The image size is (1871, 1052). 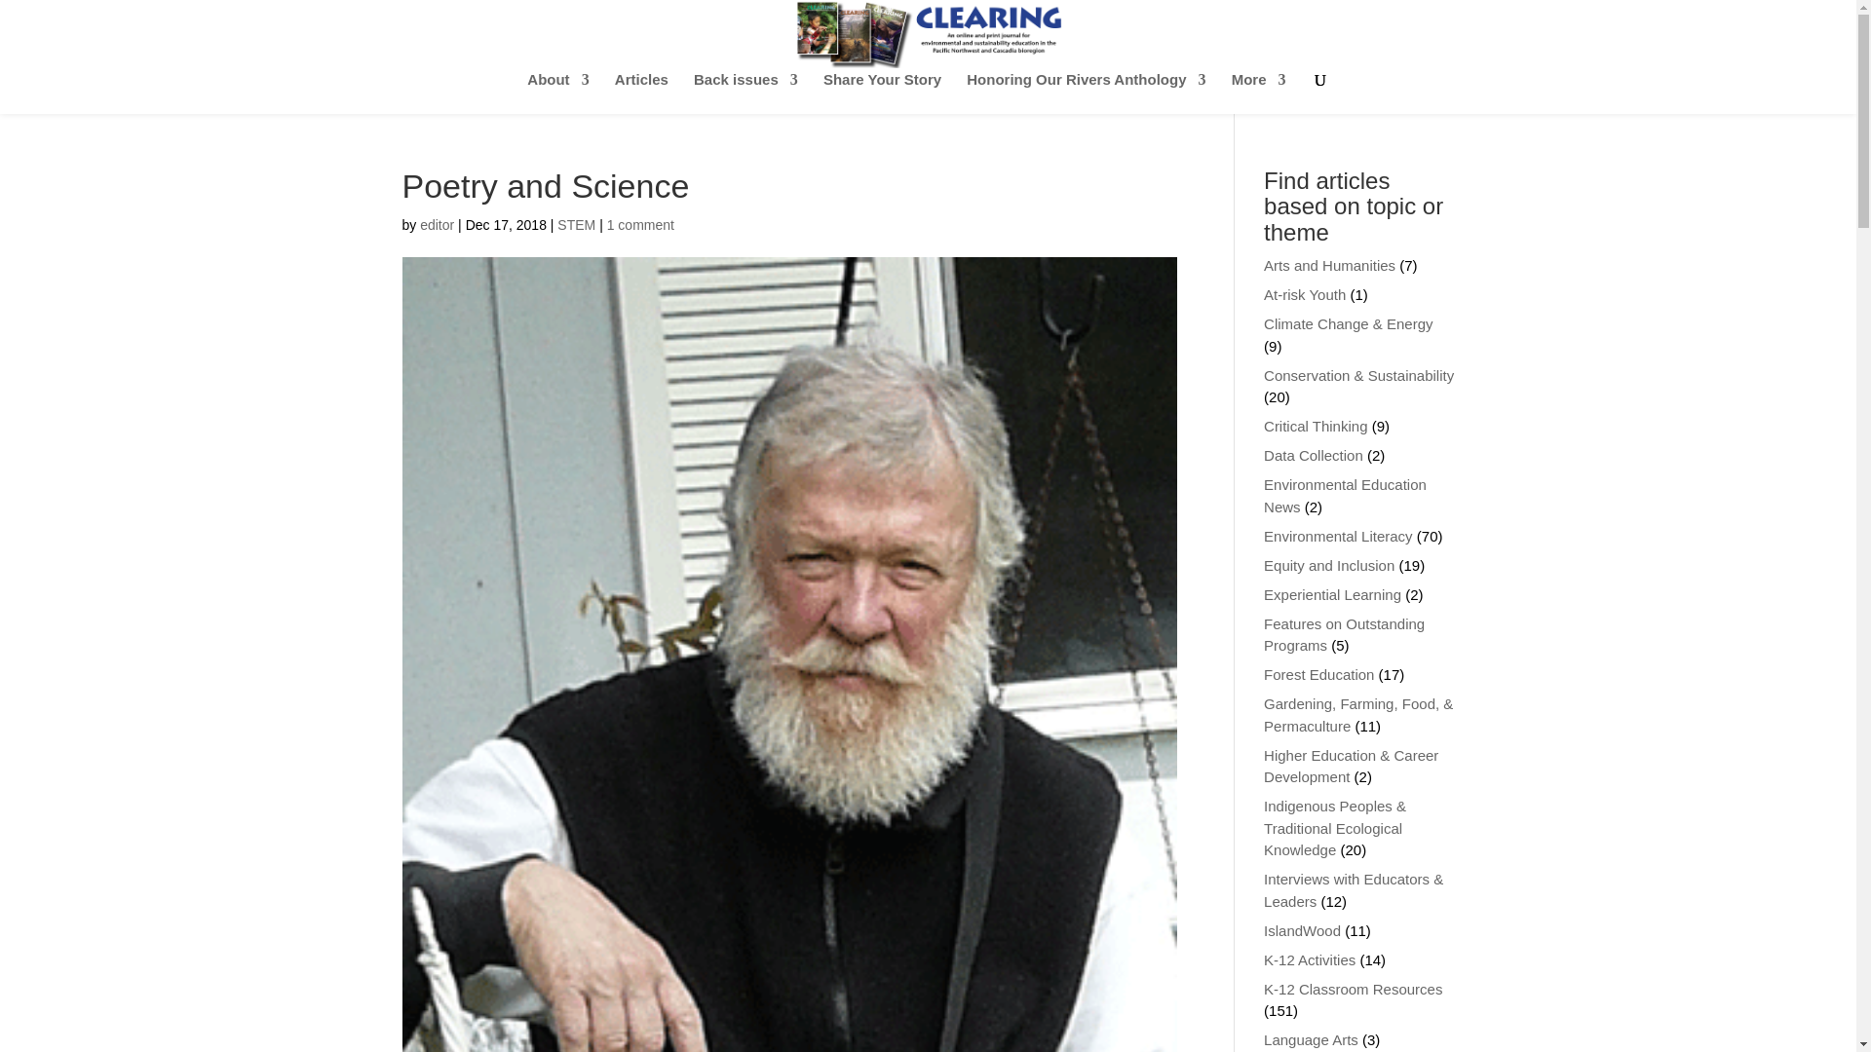 I want to click on About, so click(x=557, y=93).